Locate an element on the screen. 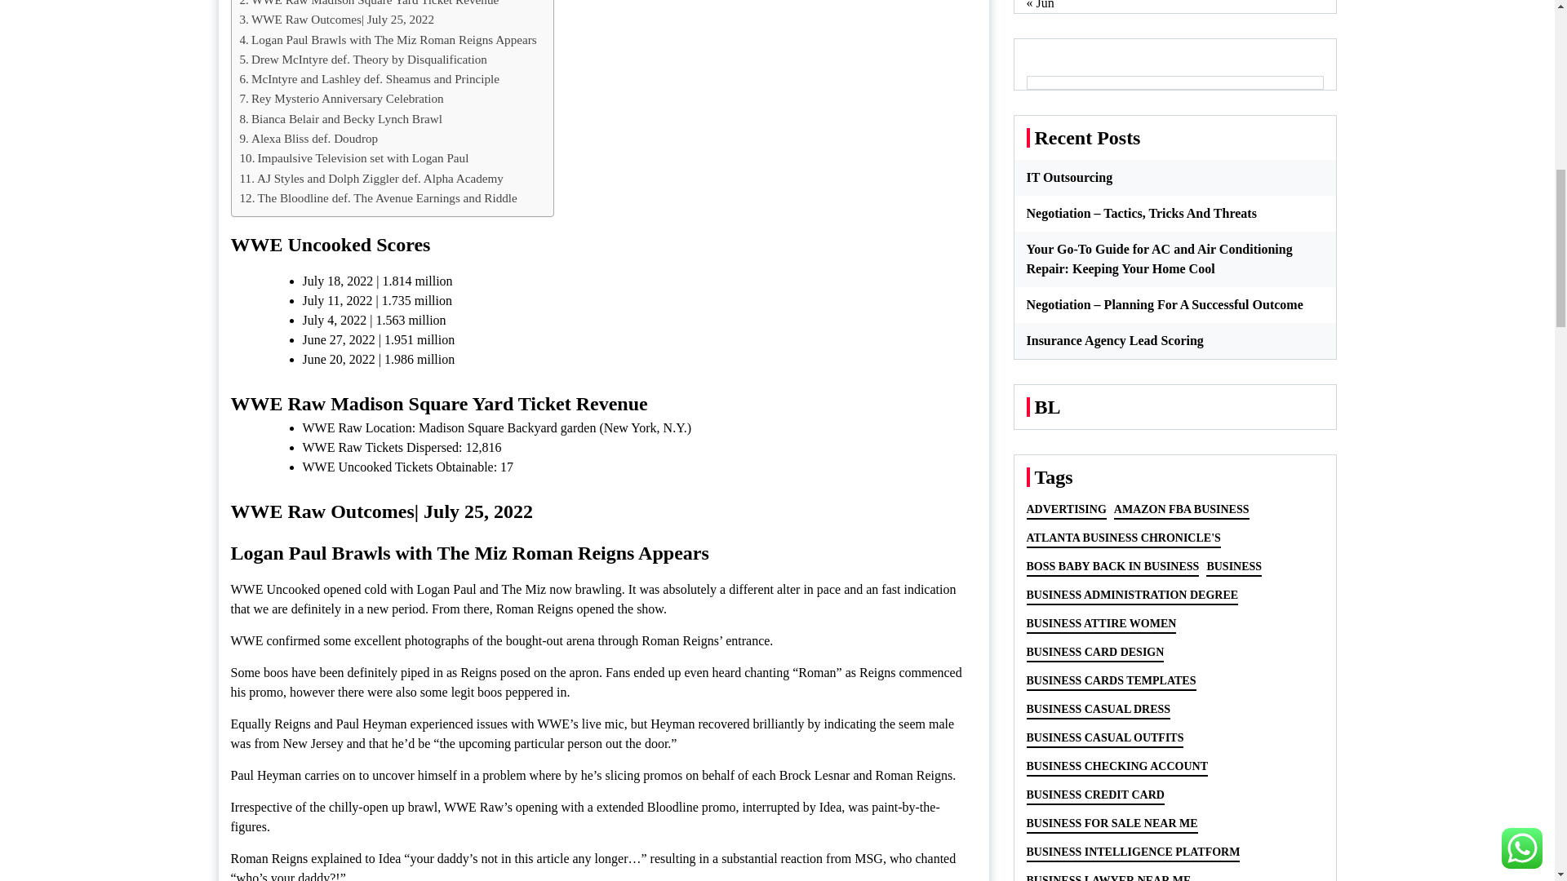  Rey Mysterio Anniversary Celebration is located at coordinates (341, 98).